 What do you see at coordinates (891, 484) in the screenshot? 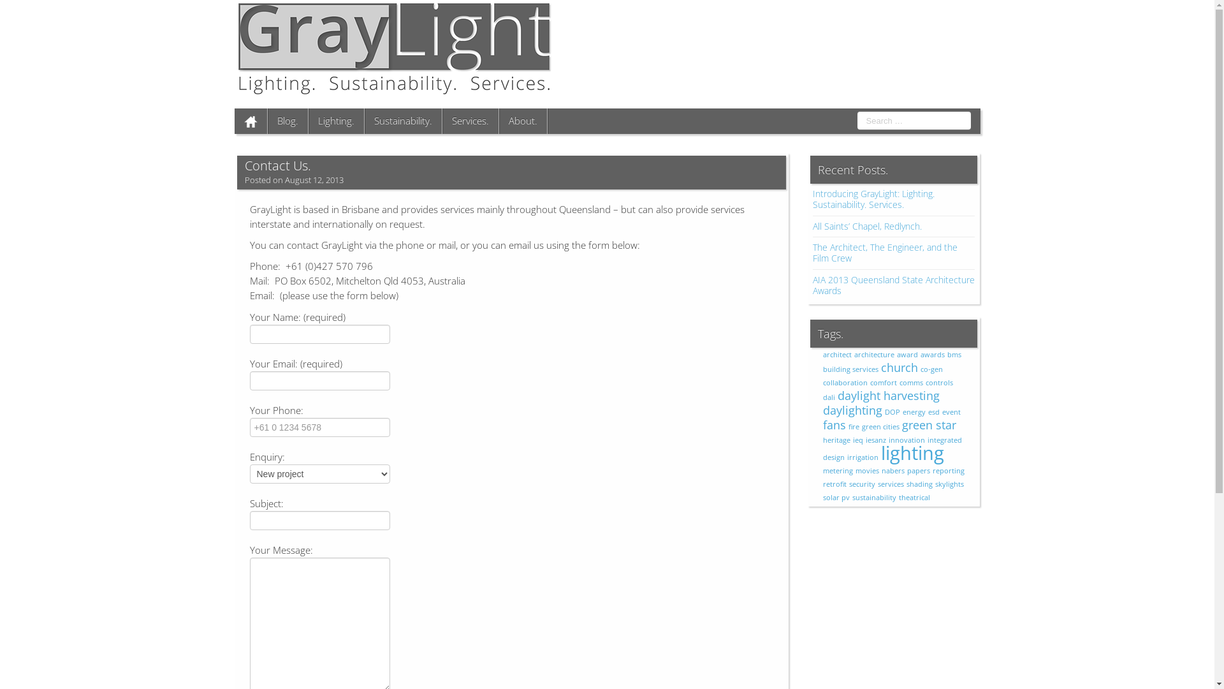
I see `services` at bounding box center [891, 484].